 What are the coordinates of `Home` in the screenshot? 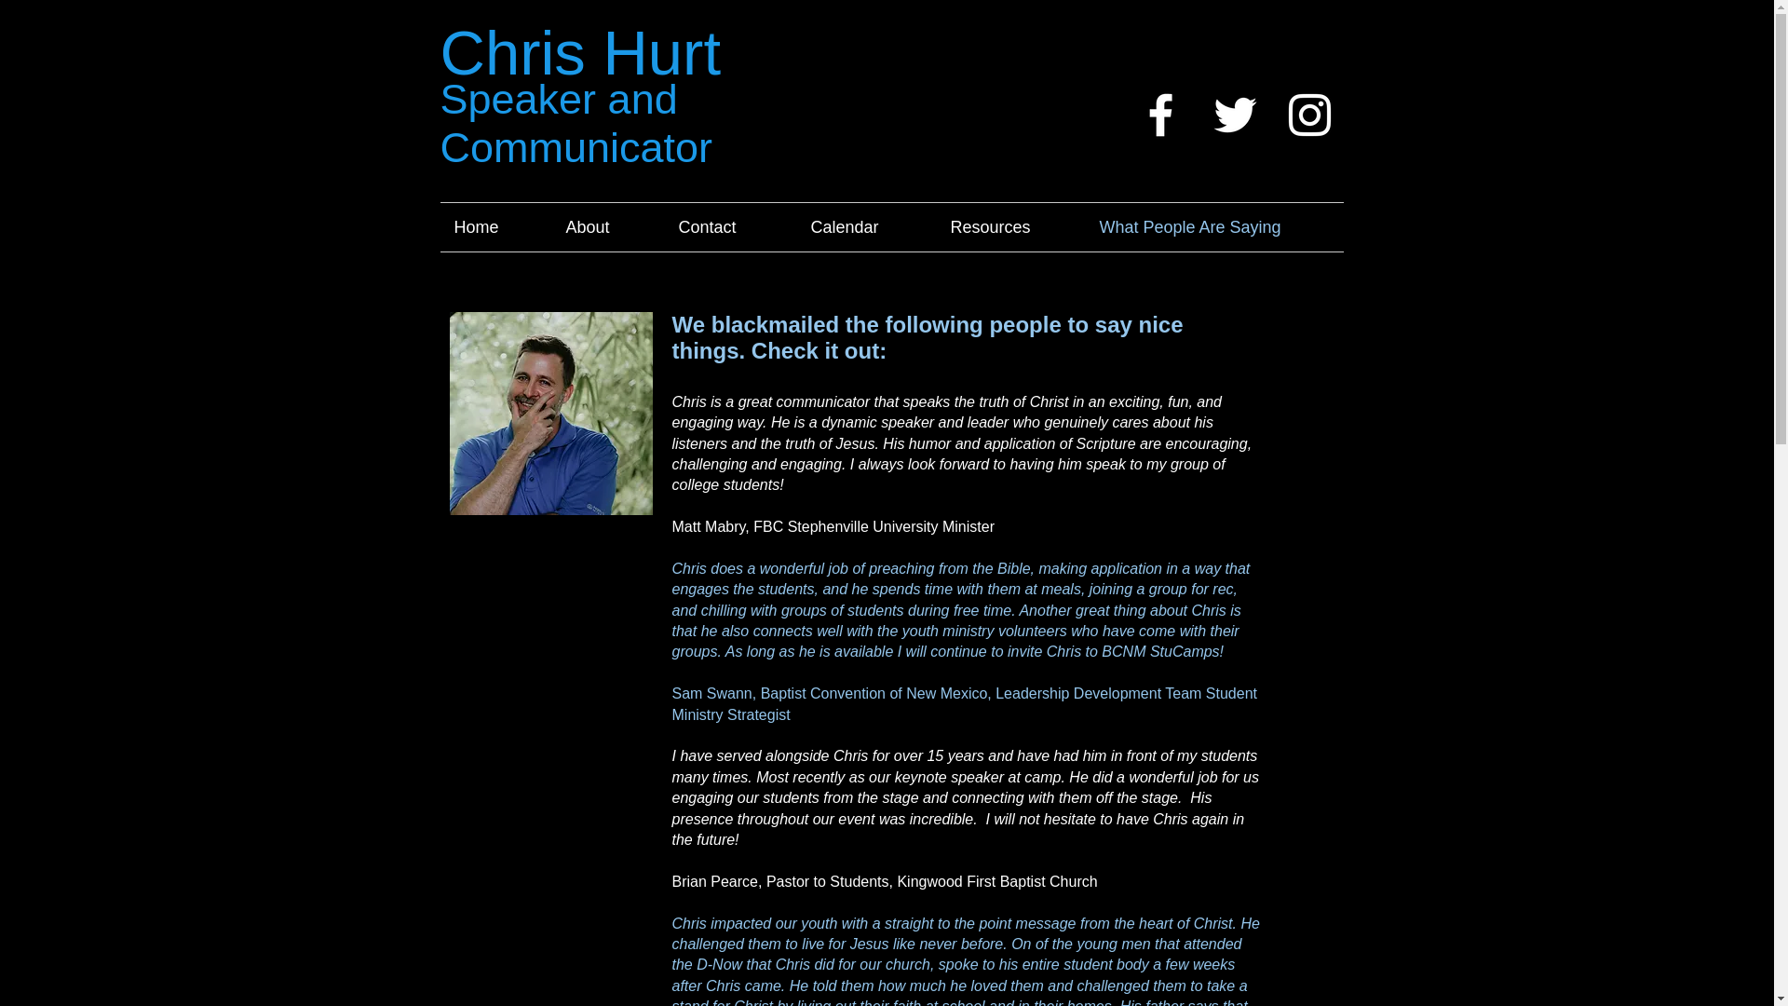 It's located at (495, 227).